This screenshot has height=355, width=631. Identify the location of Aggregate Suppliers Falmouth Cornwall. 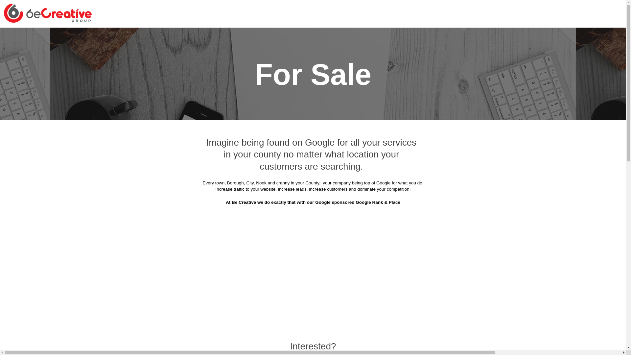
(260, 134).